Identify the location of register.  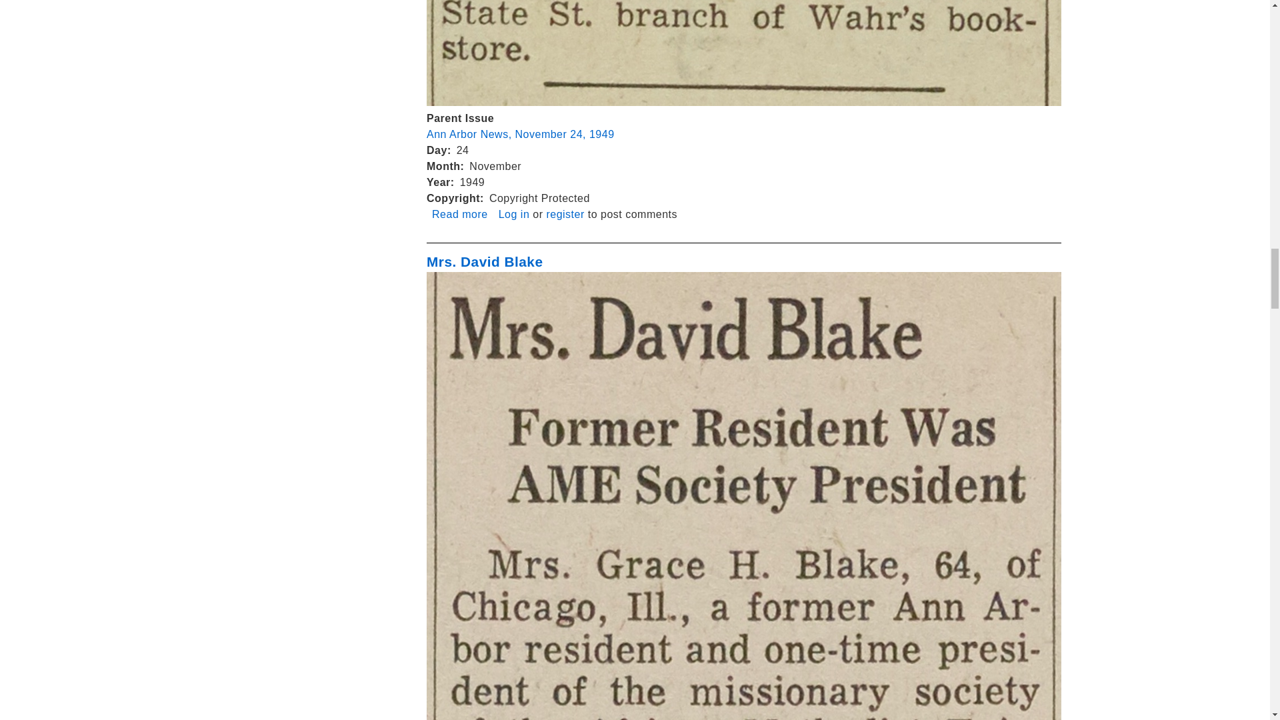
(484, 261).